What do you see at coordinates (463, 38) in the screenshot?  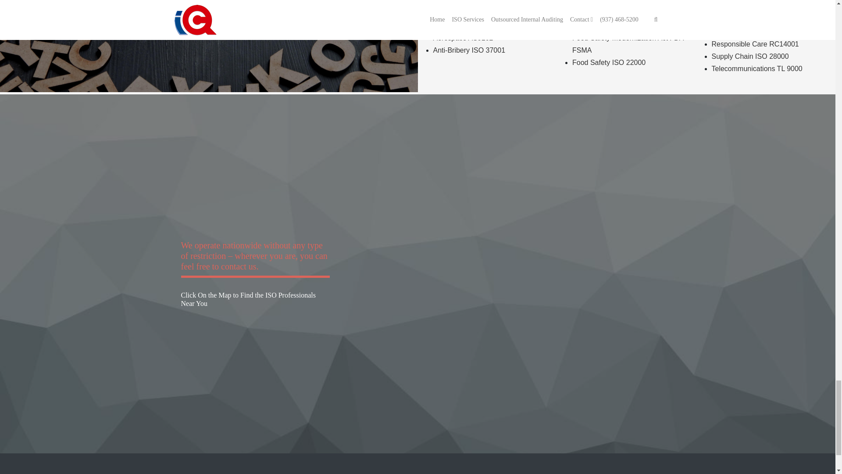 I see `Aerospace AS9102` at bounding box center [463, 38].